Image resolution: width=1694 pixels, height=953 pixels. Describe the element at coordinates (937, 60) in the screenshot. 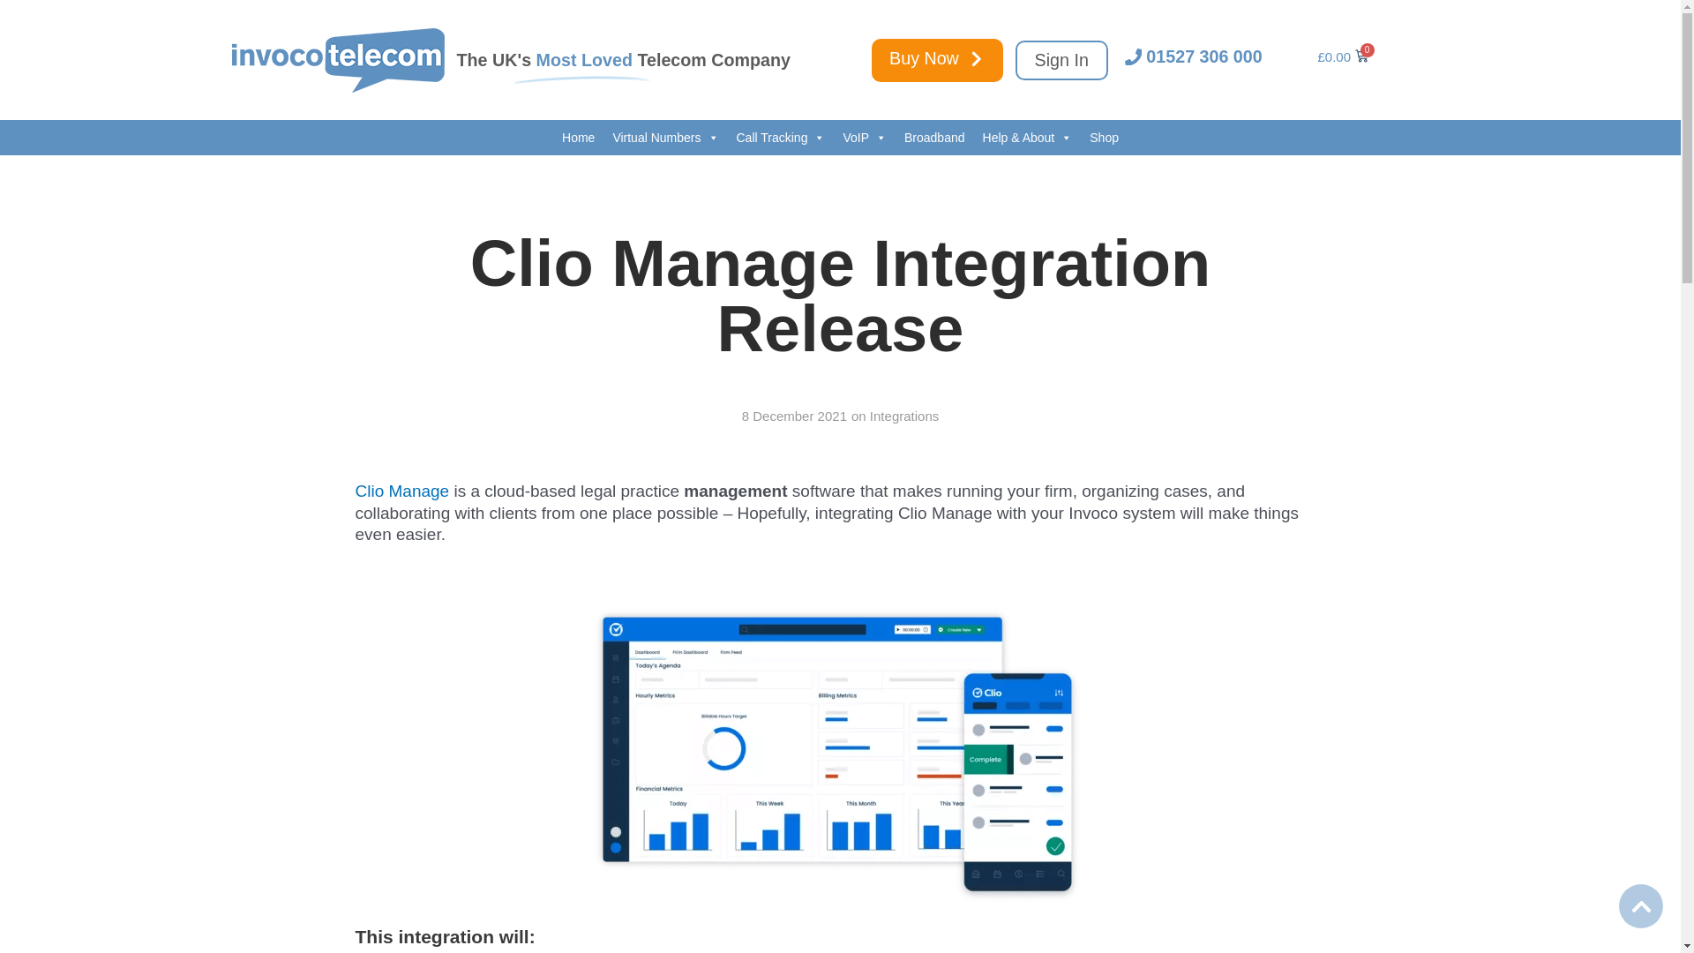

I see `Buy Now` at that location.